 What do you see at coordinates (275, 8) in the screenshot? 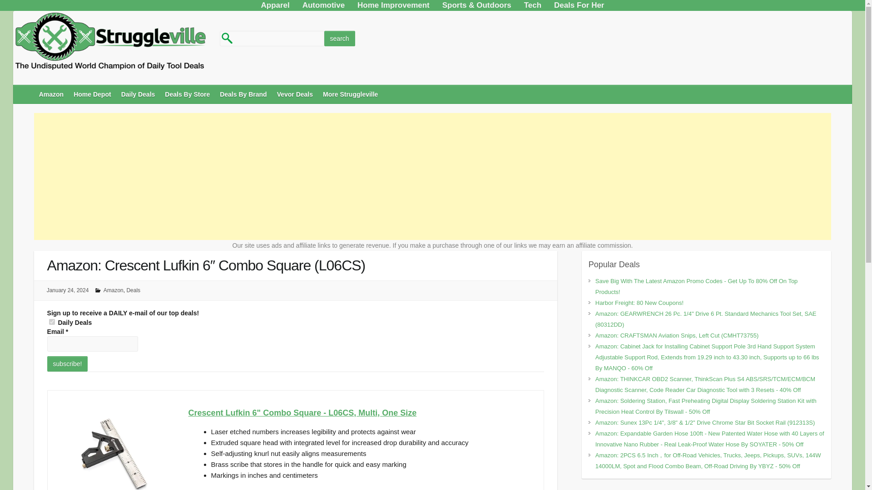
I see `Apparel` at bounding box center [275, 8].